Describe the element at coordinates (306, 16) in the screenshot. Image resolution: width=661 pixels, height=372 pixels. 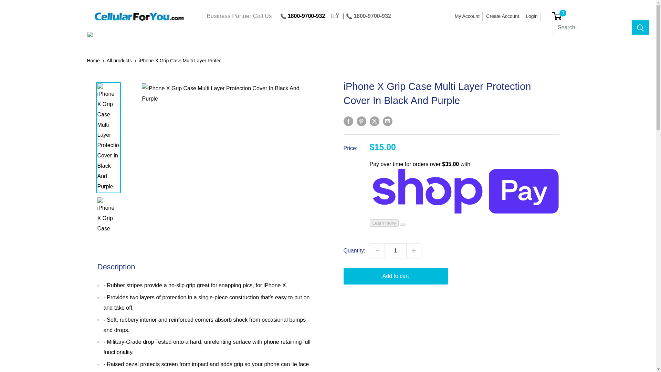
I see `1800-9700-932` at that location.